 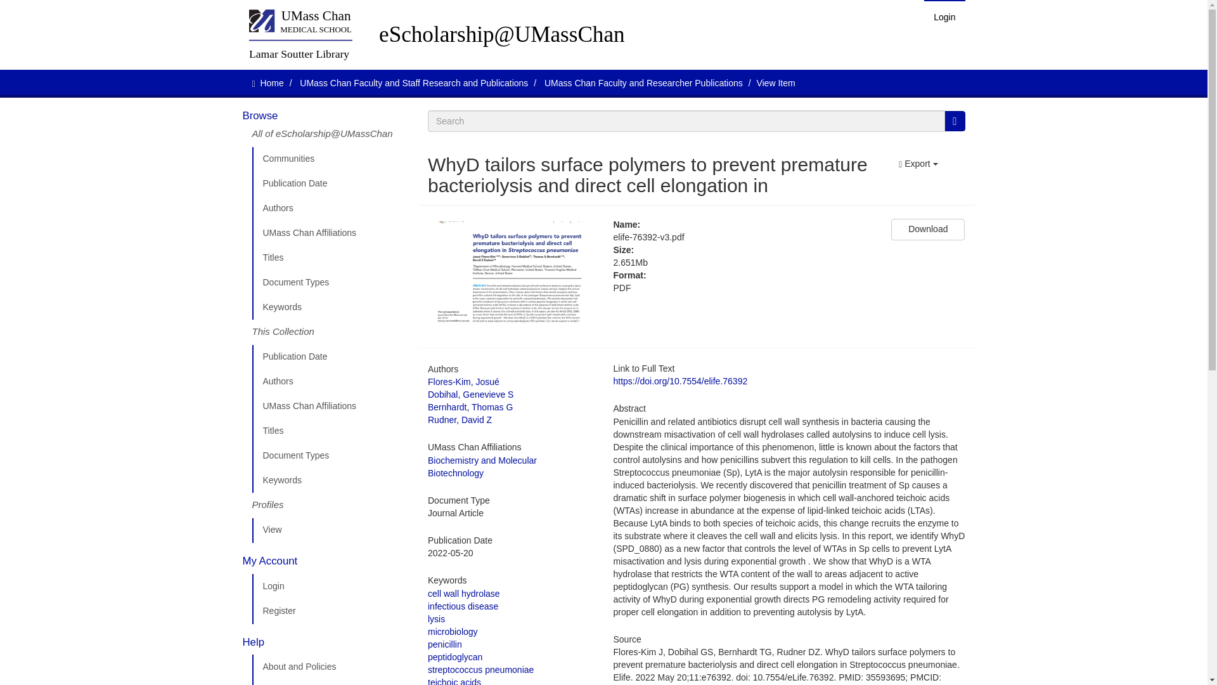 I want to click on UMass Chan Faculty and Researcher Publications, so click(x=643, y=83).